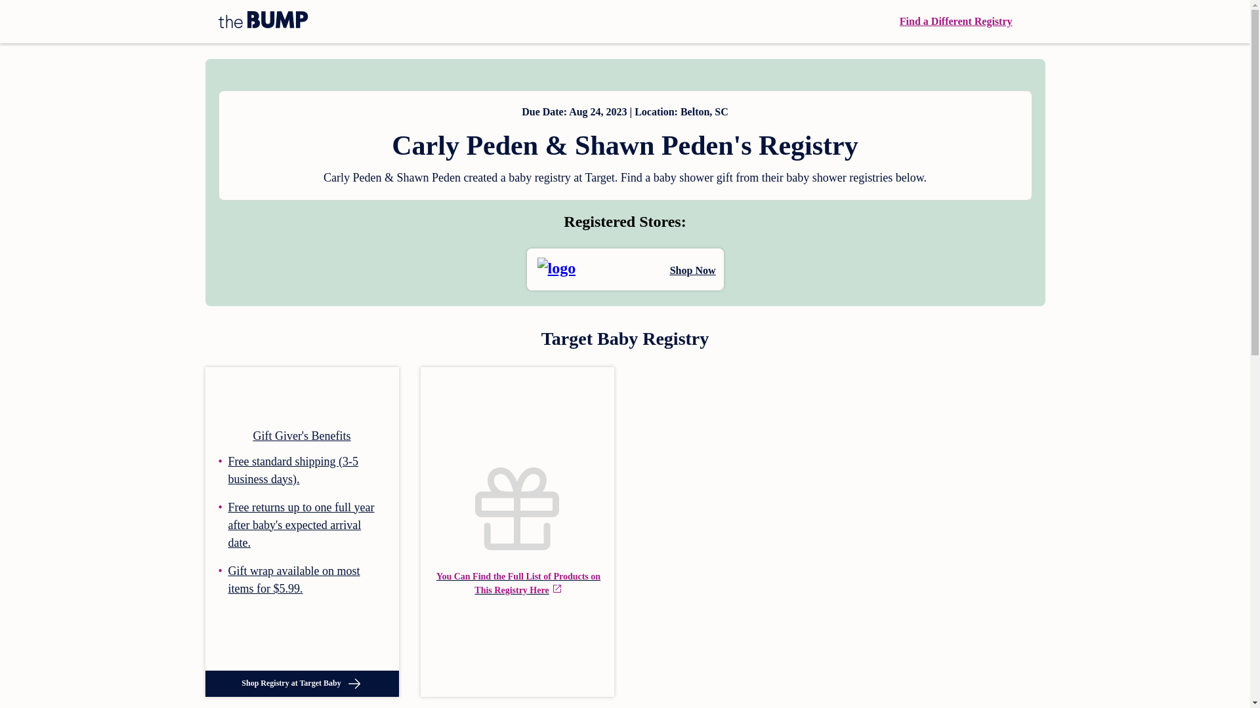 Image resolution: width=1260 pixels, height=708 pixels. I want to click on Shop Registry at Target Baby, so click(301, 683).